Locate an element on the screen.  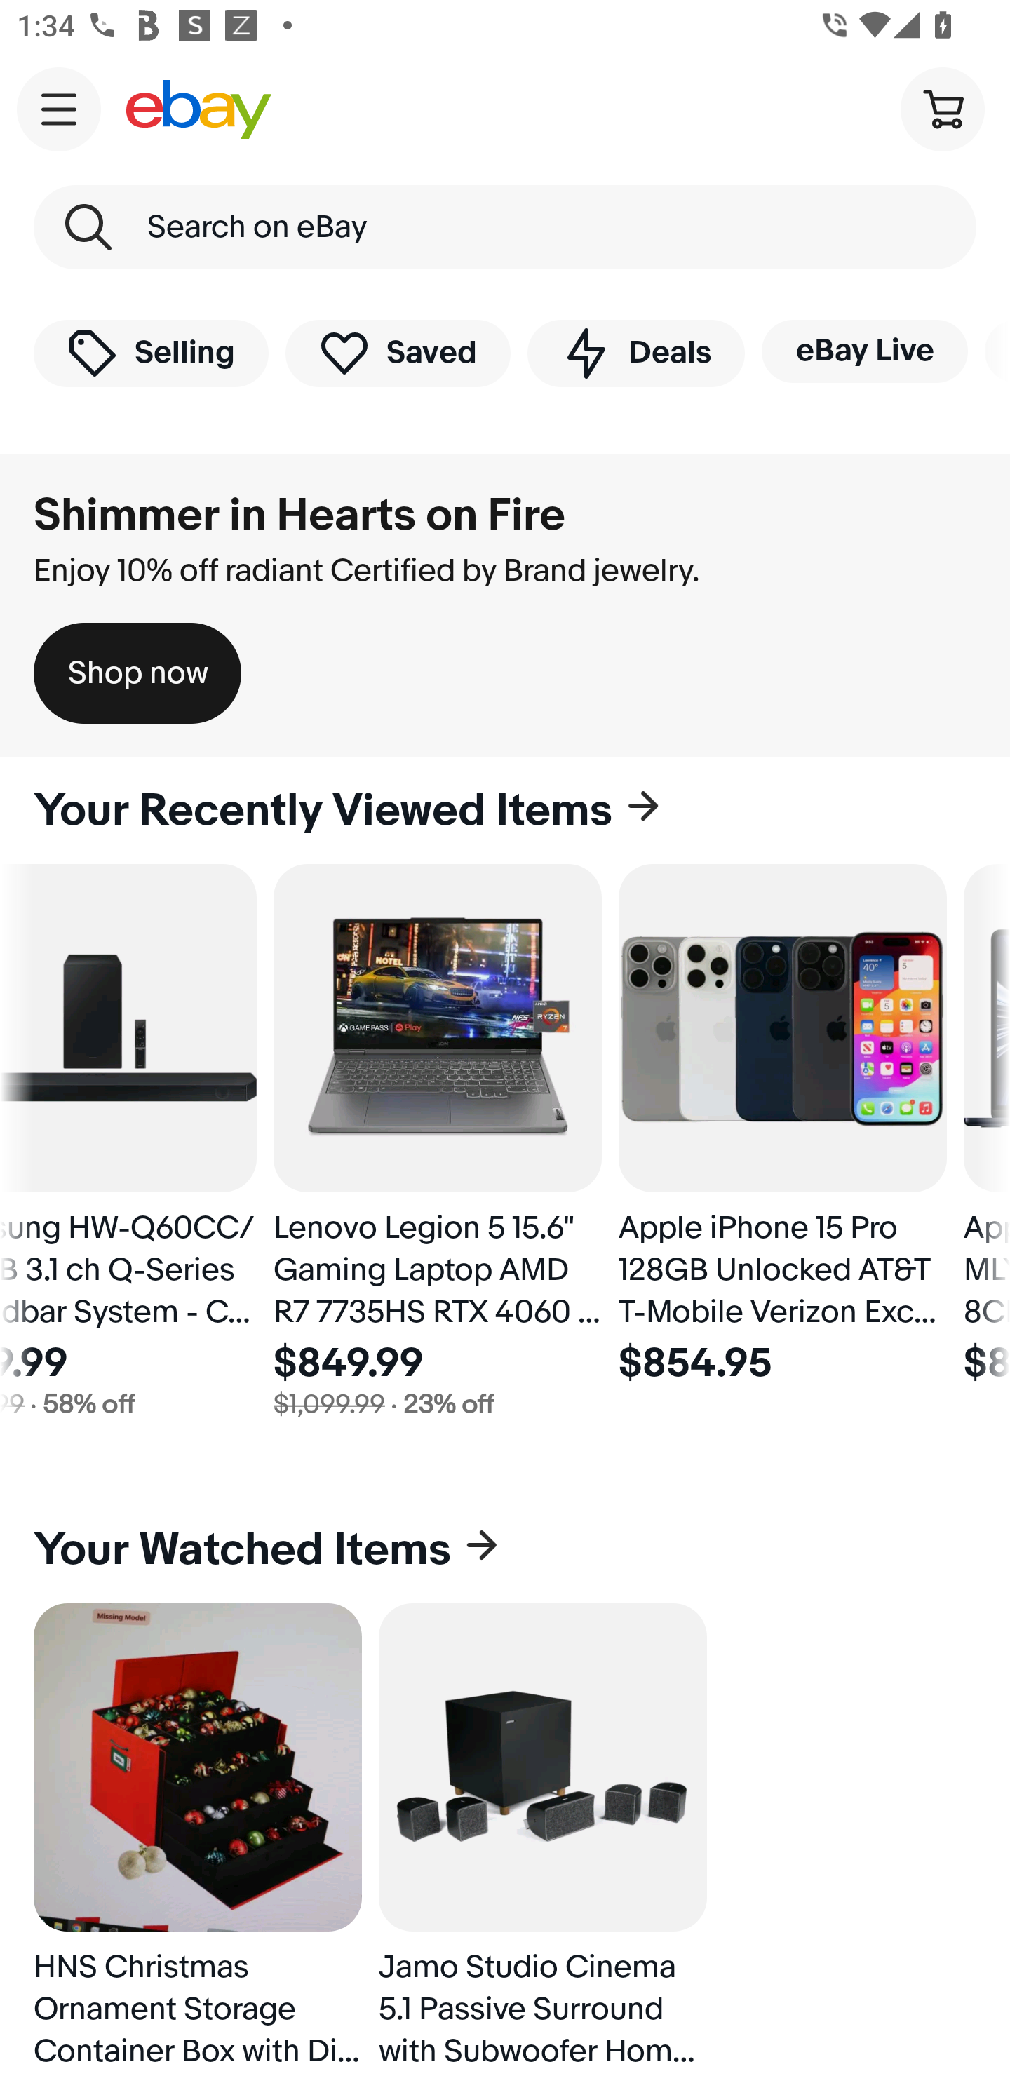
Deals is located at coordinates (635, 352).